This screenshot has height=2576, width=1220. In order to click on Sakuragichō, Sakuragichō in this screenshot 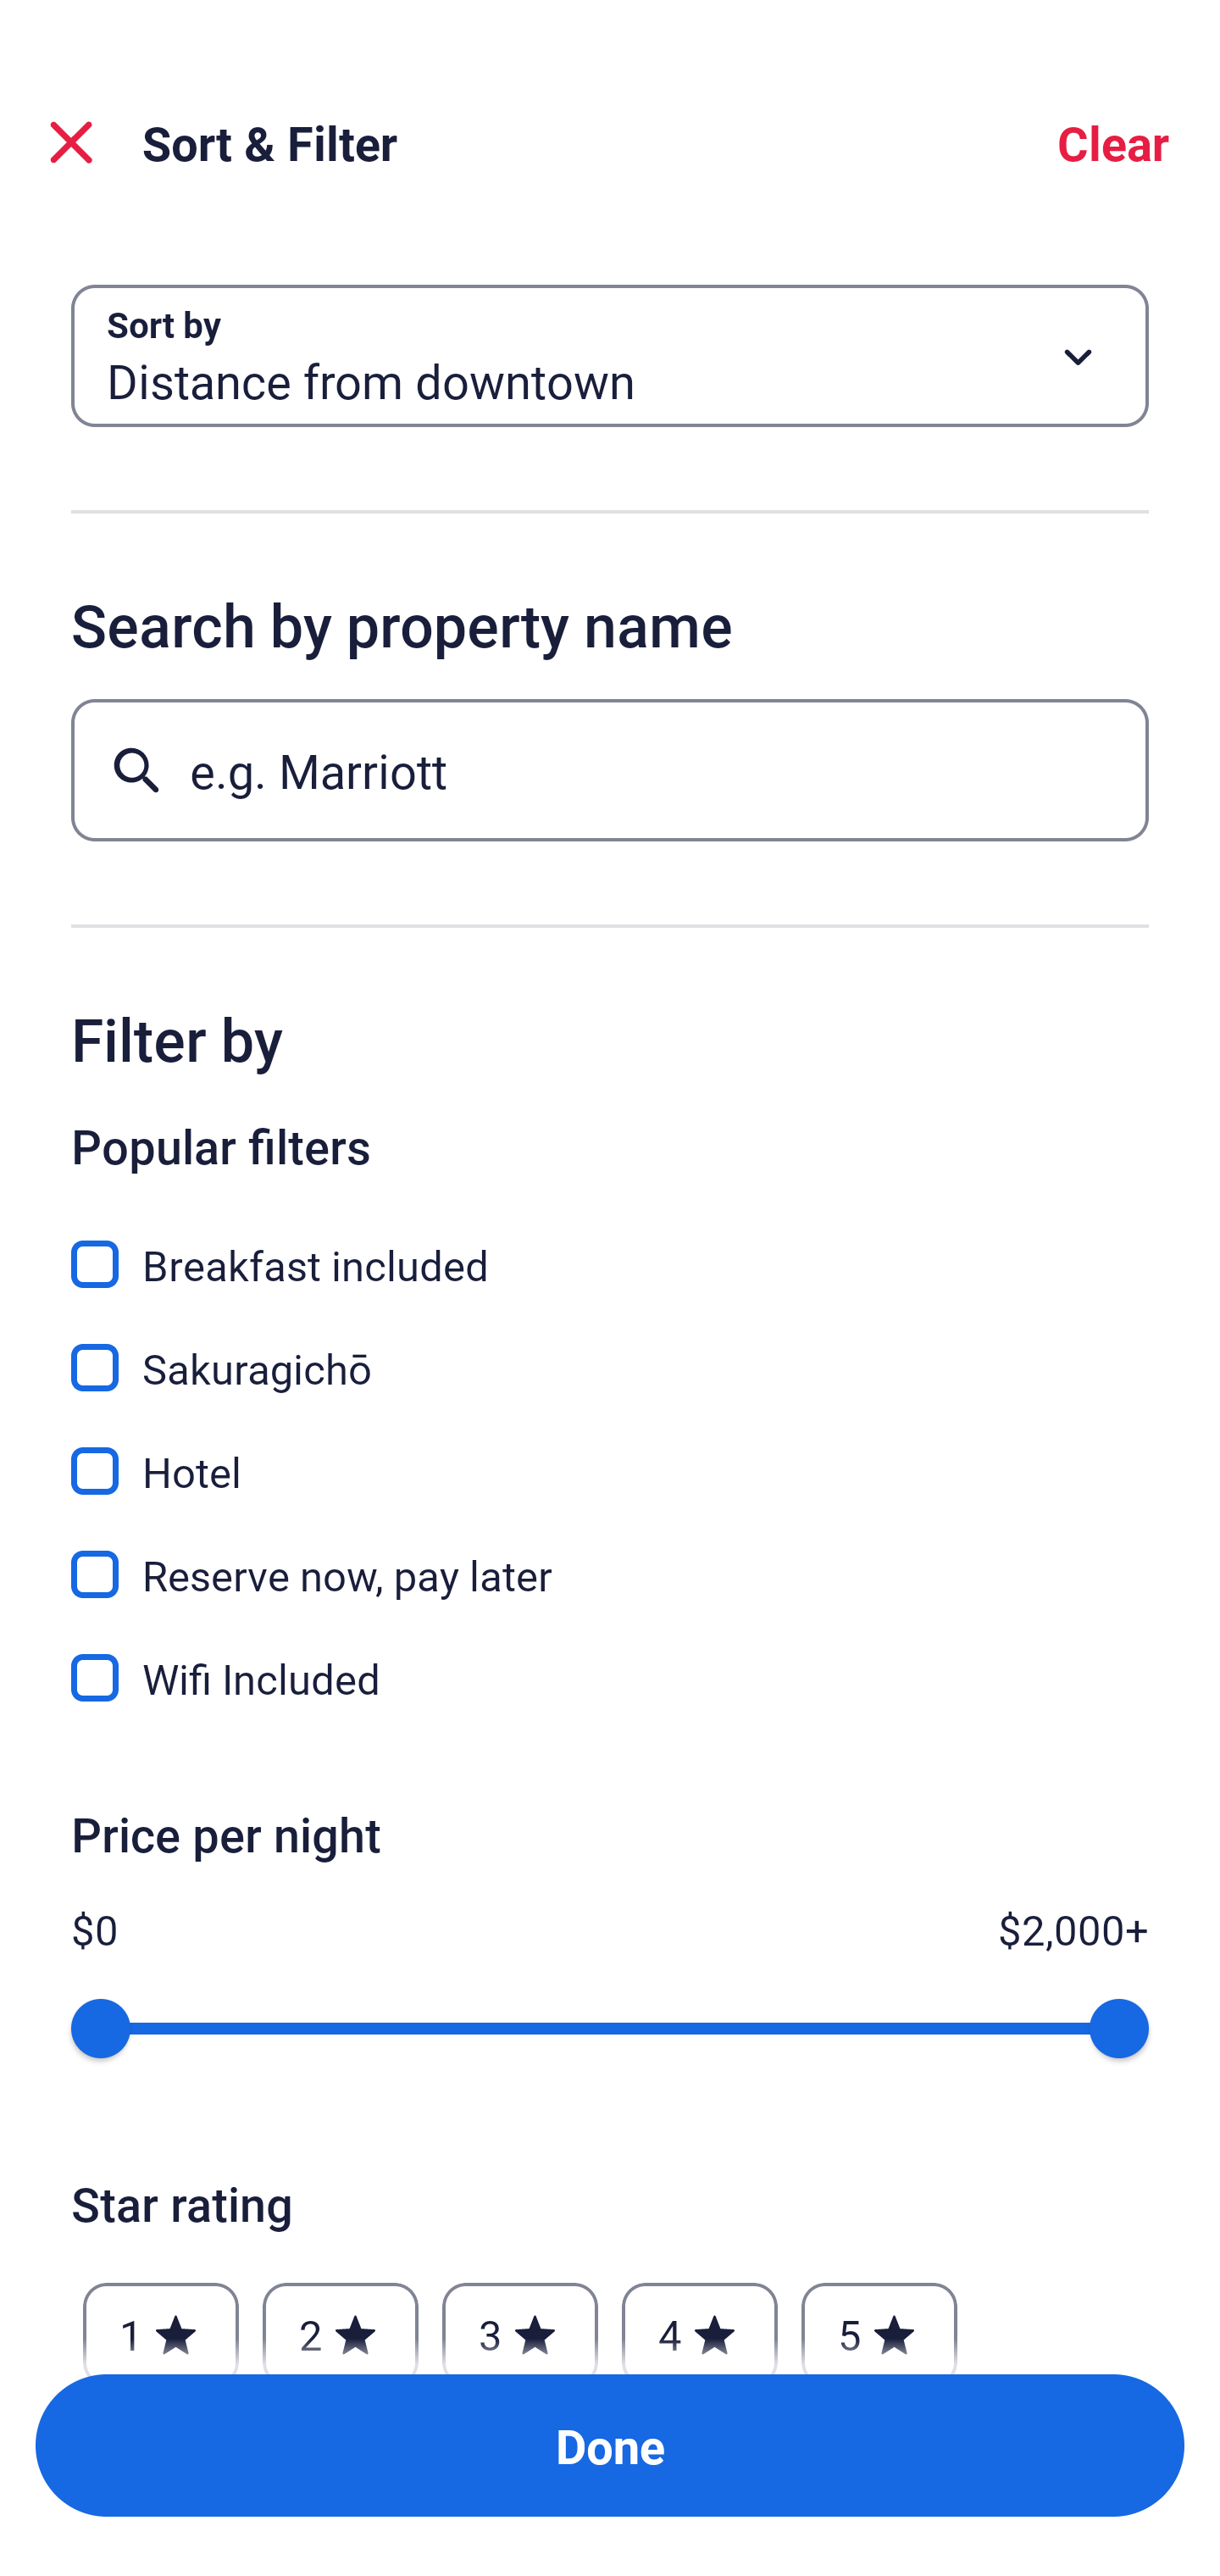, I will do `click(610, 1349)`.